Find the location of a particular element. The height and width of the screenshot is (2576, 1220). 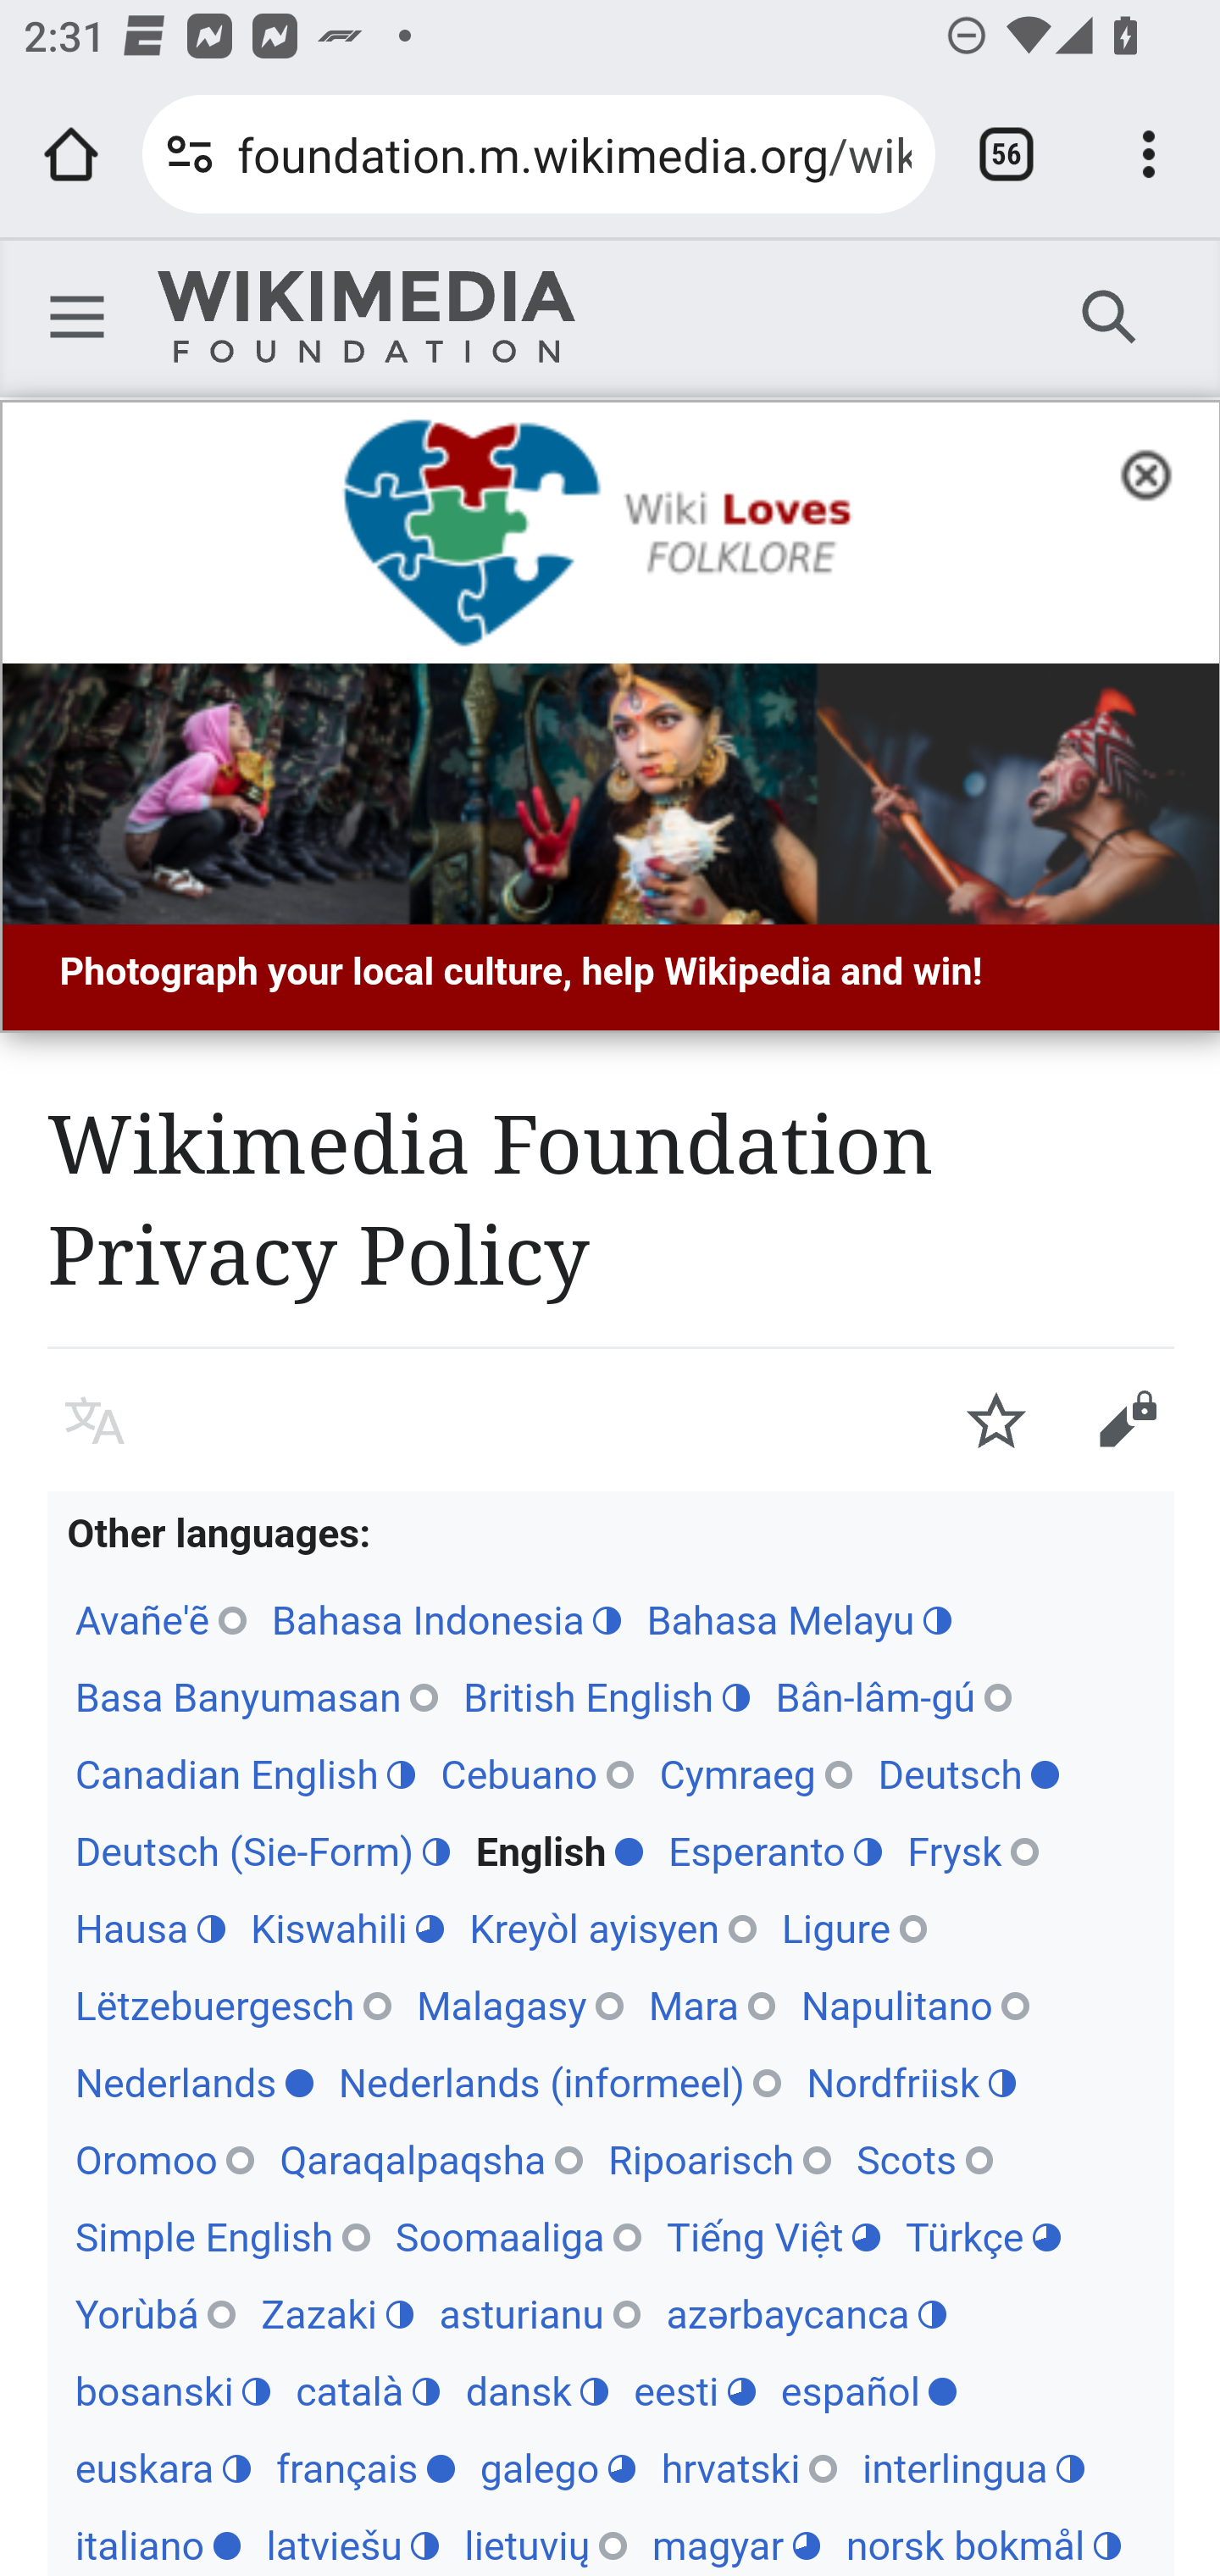

Cymraeg is located at coordinates (756, 1774).